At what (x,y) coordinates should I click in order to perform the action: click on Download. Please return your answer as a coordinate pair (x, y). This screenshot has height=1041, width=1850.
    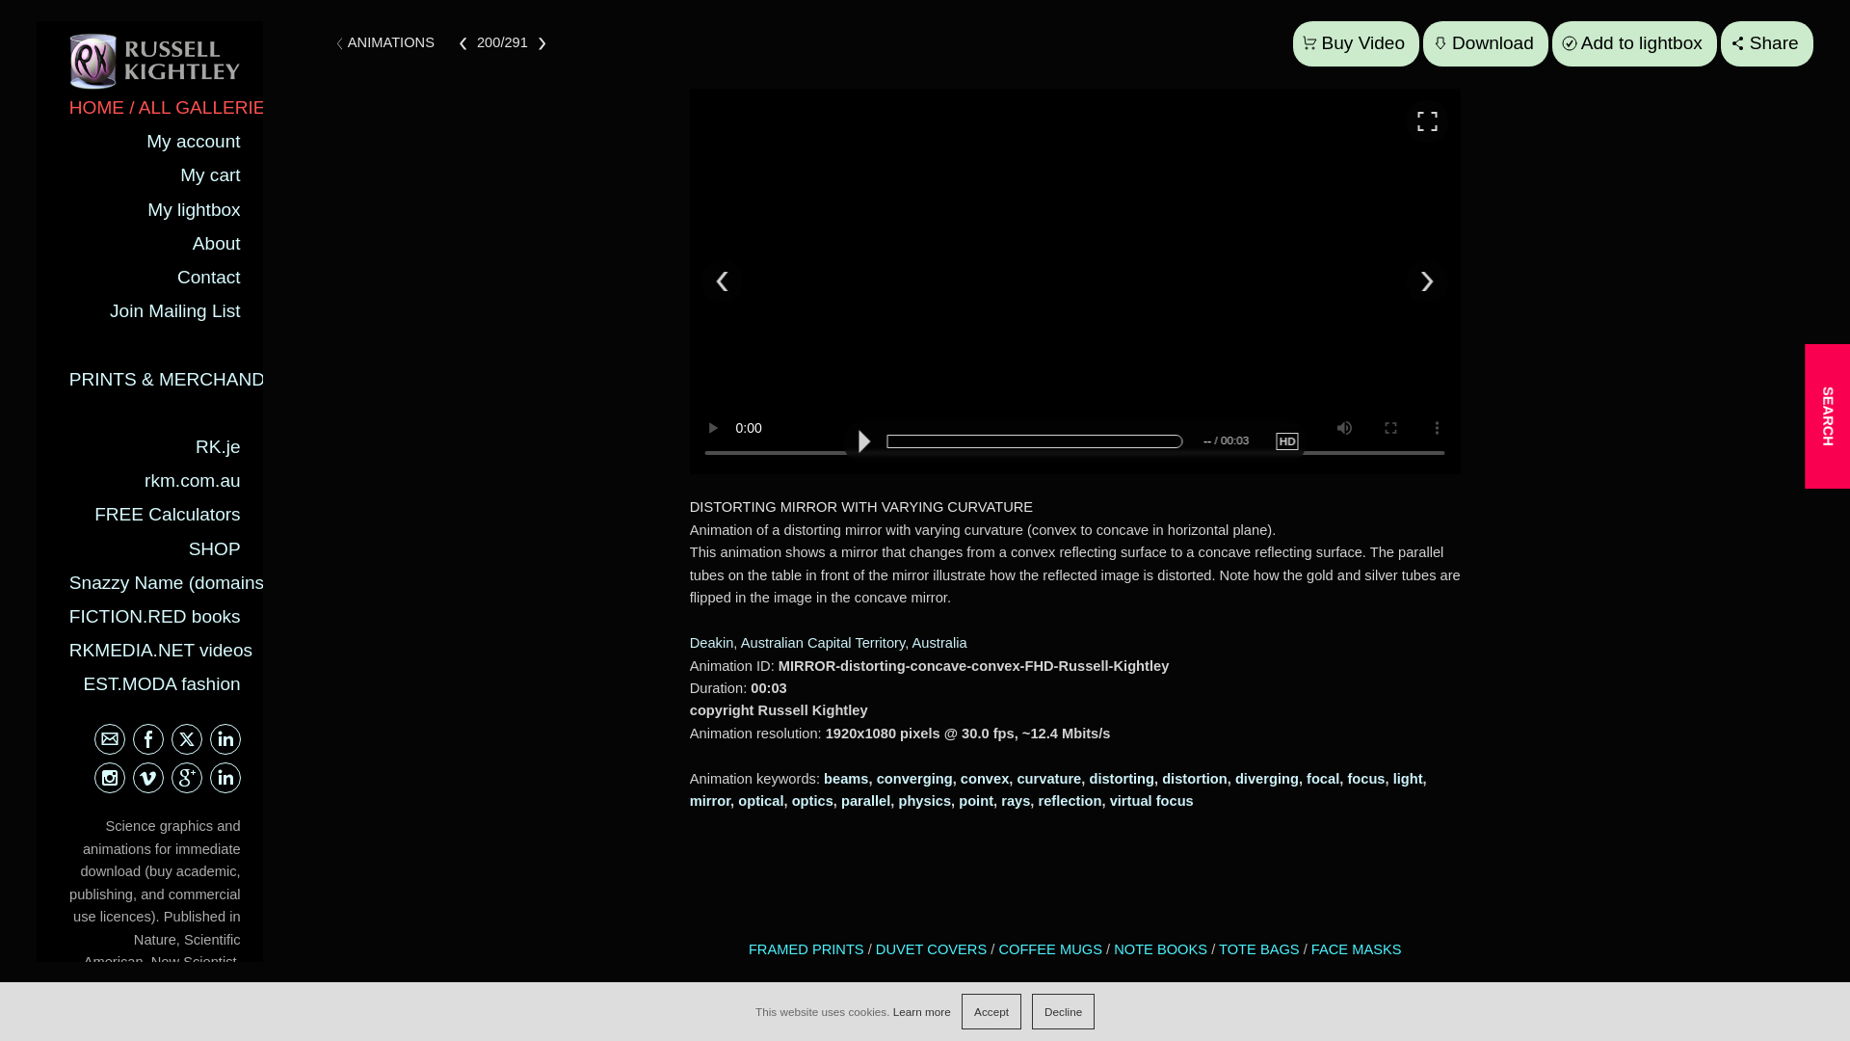
    Looking at the image, I should click on (1486, 43).